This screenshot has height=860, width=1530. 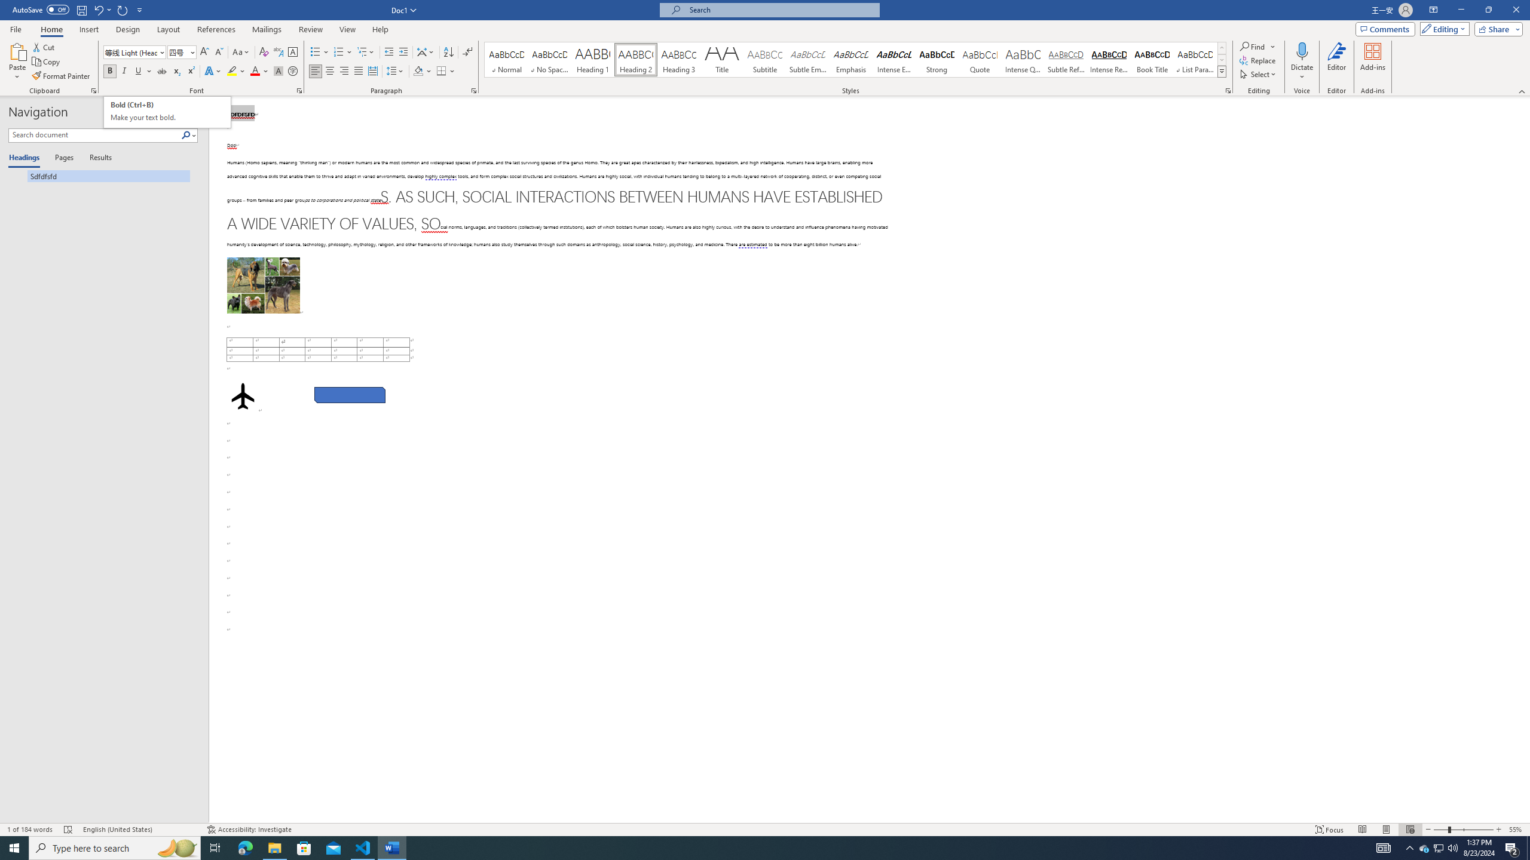 What do you see at coordinates (1229, 91) in the screenshot?
I see `Styles...` at bounding box center [1229, 91].